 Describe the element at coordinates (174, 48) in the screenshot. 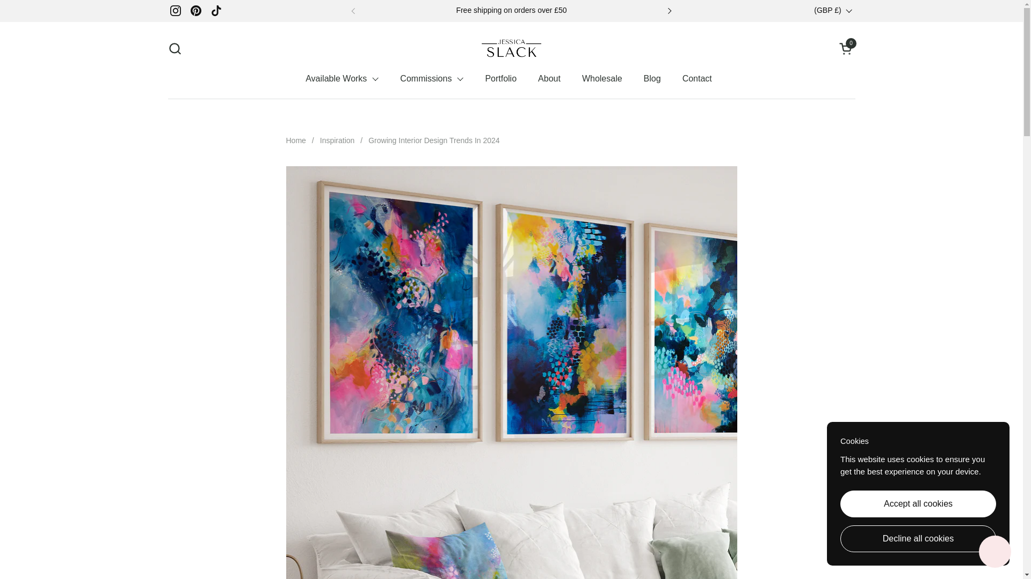

I see `Skip to content` at that location.